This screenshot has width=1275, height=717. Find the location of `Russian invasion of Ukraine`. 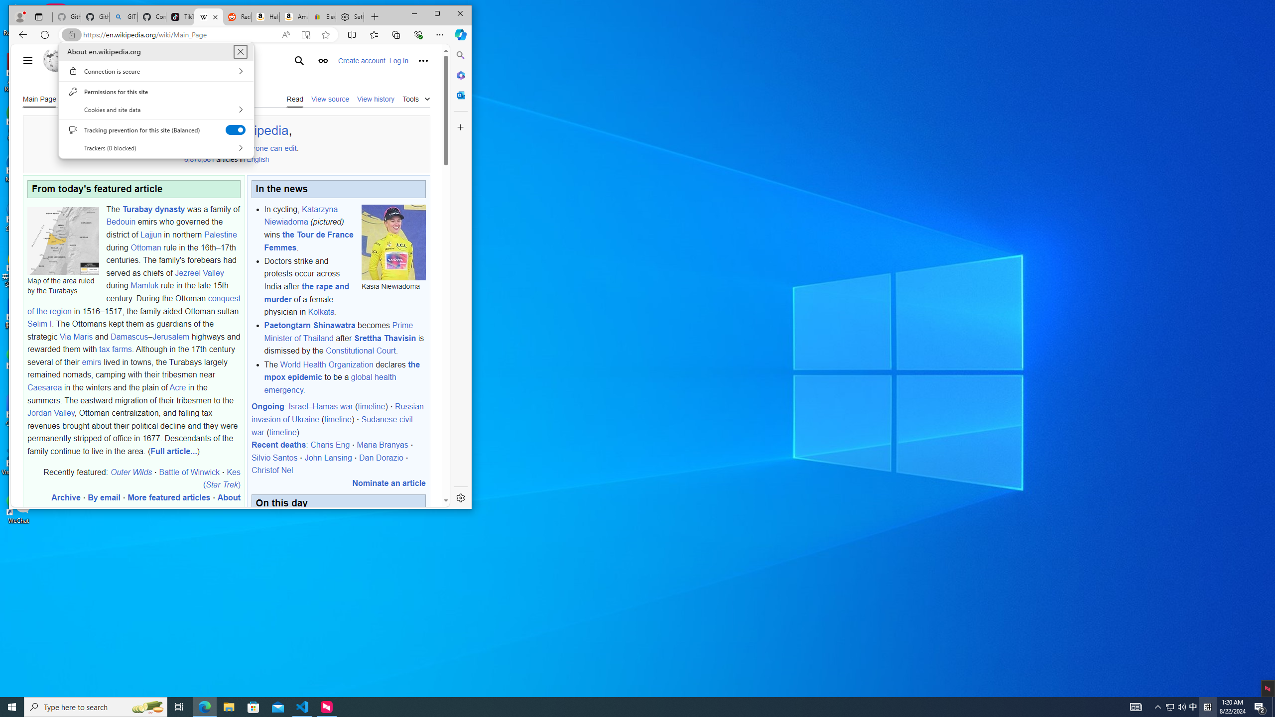

Russian invasion of Ukraine is located at coordinates (337, 413).